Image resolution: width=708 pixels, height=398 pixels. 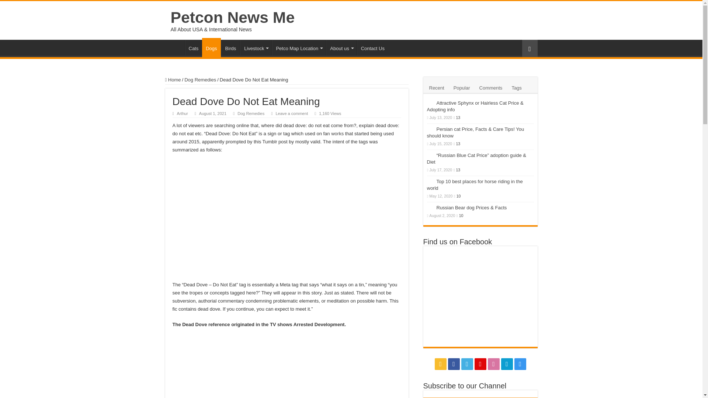 I want to click on Birds, so click(x=230, y=48).